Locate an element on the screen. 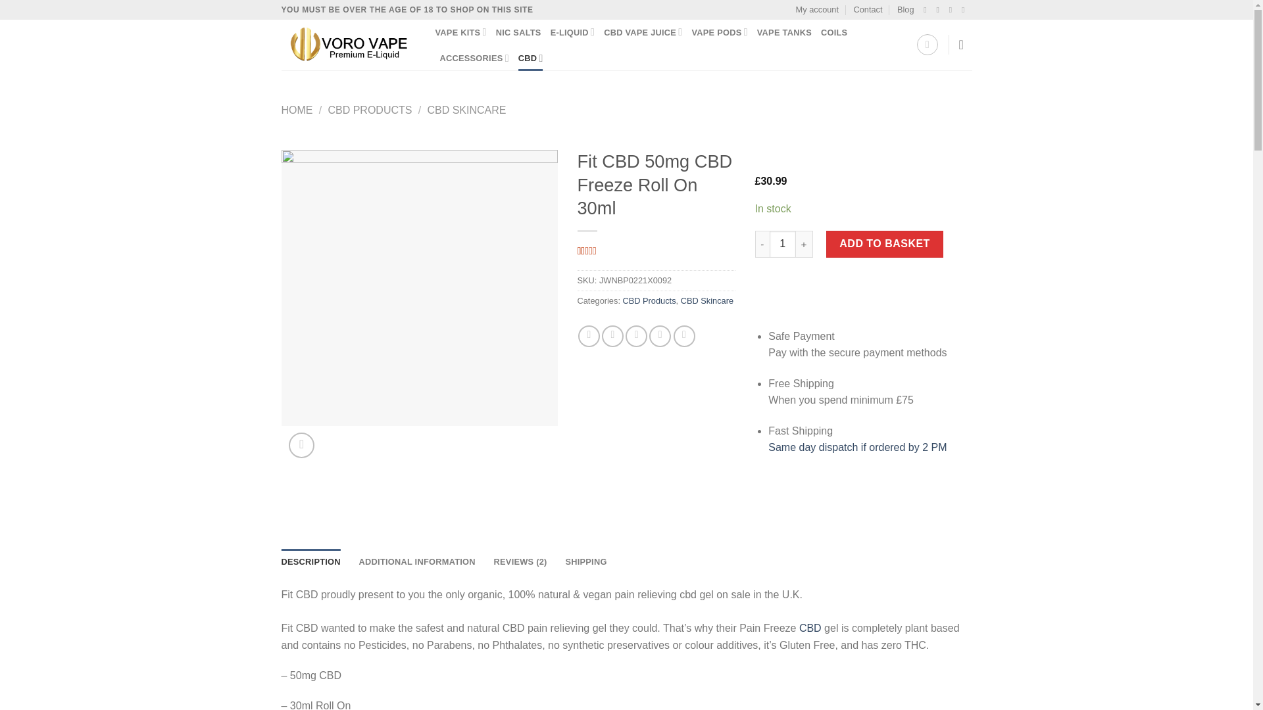 This screenshot has height=710, width=1263. ACCESSORIES is located at coordinates (474, 58).